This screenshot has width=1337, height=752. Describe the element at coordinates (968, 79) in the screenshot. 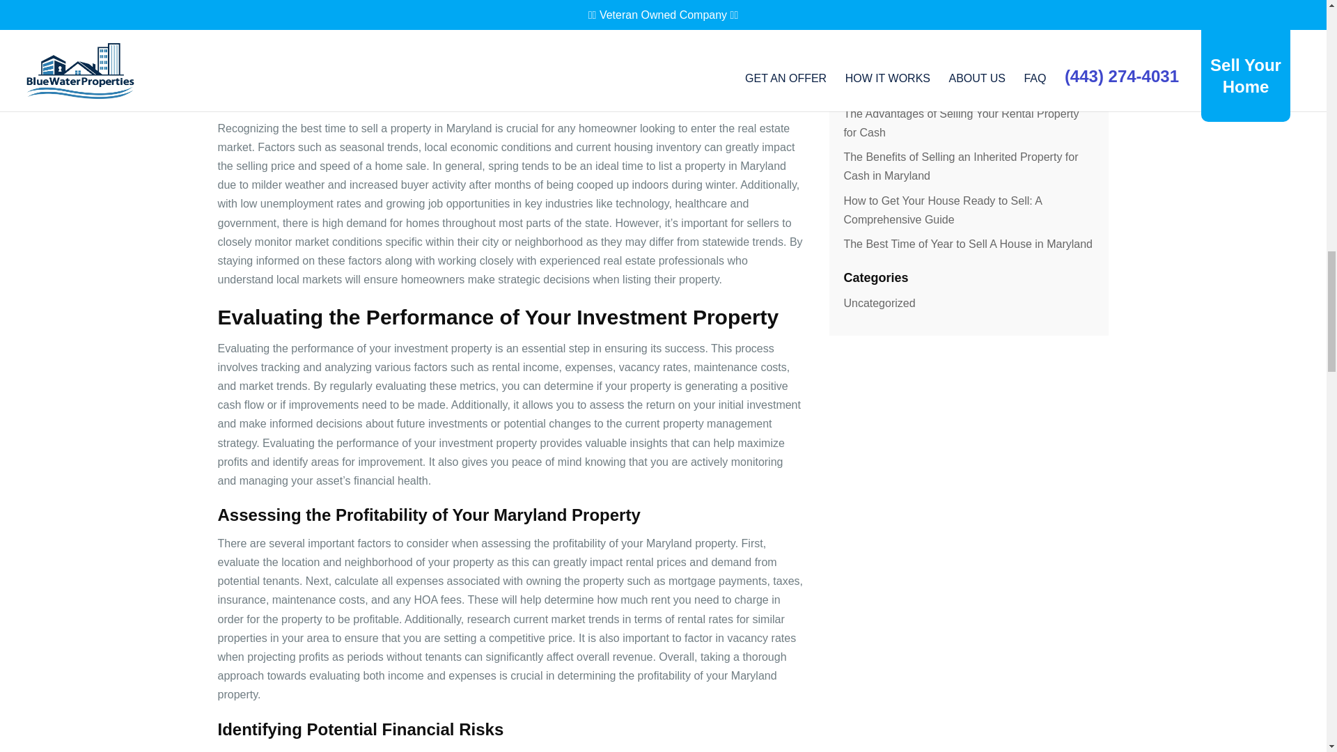

I see `The Ultimate Guide to Selling Your Home for Cash in Maryland` at that location.